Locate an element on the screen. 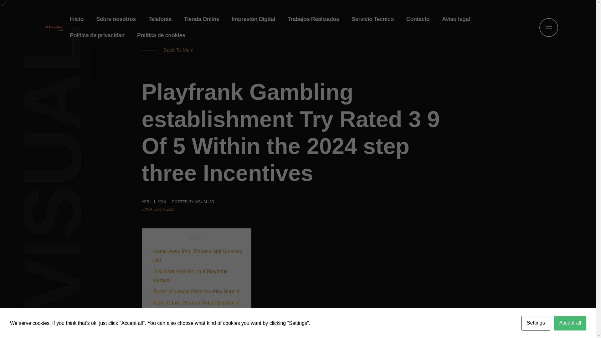 The height and width of the screenshot is (338, 601). Sobre nosotros is located at coordinates (116, 19).